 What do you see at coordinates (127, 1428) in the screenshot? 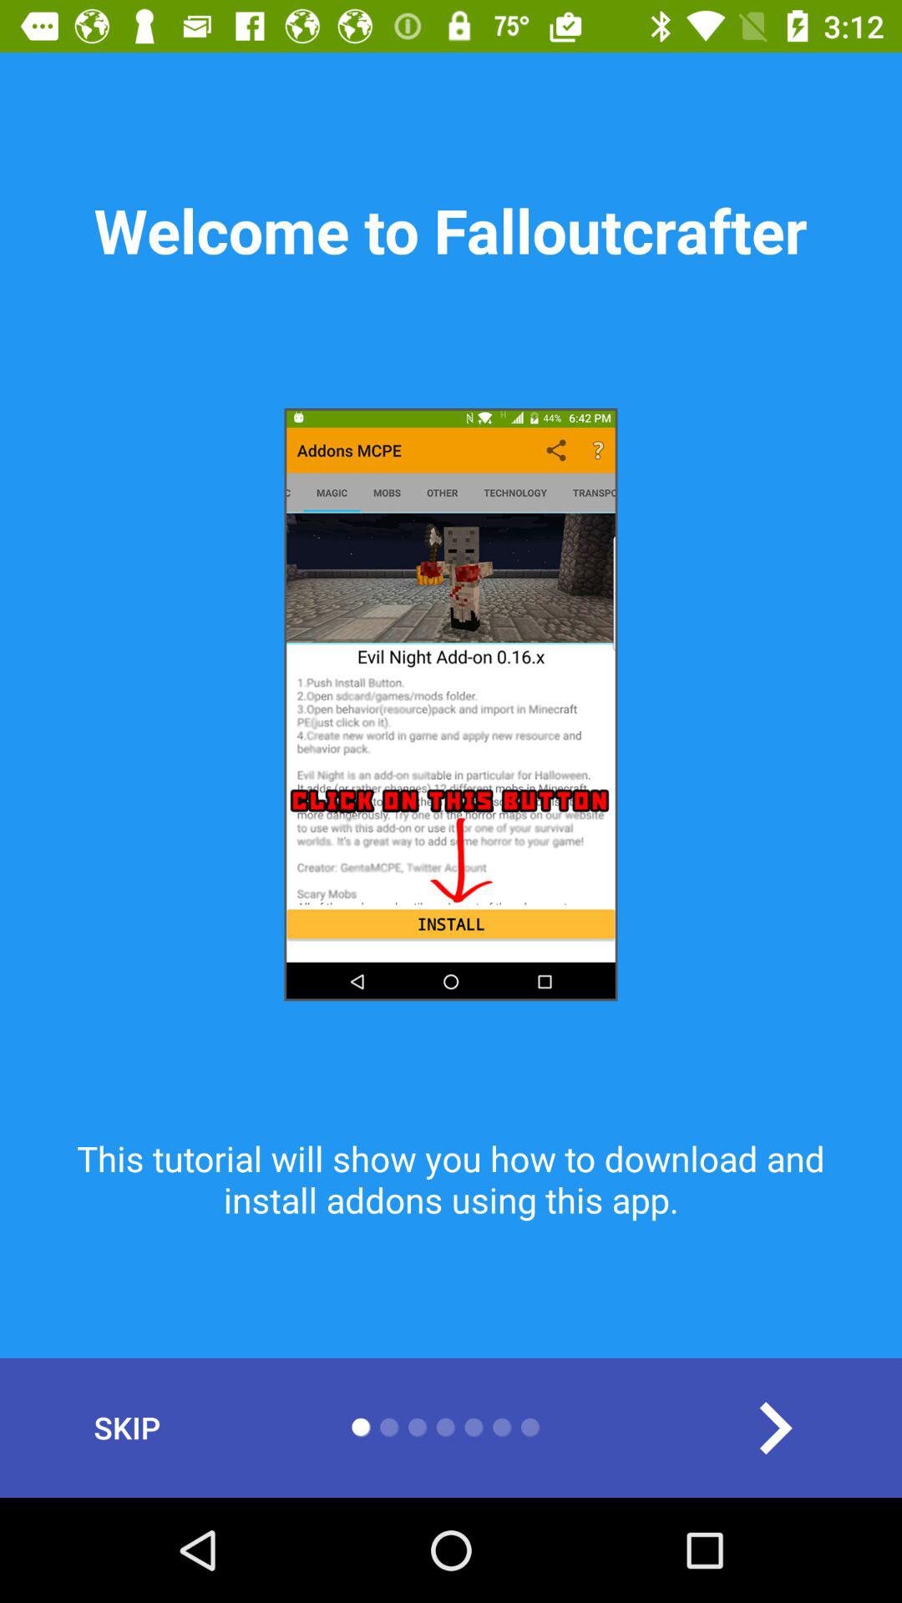
I see `turn on skip item` at bounding box center [127, 1428].